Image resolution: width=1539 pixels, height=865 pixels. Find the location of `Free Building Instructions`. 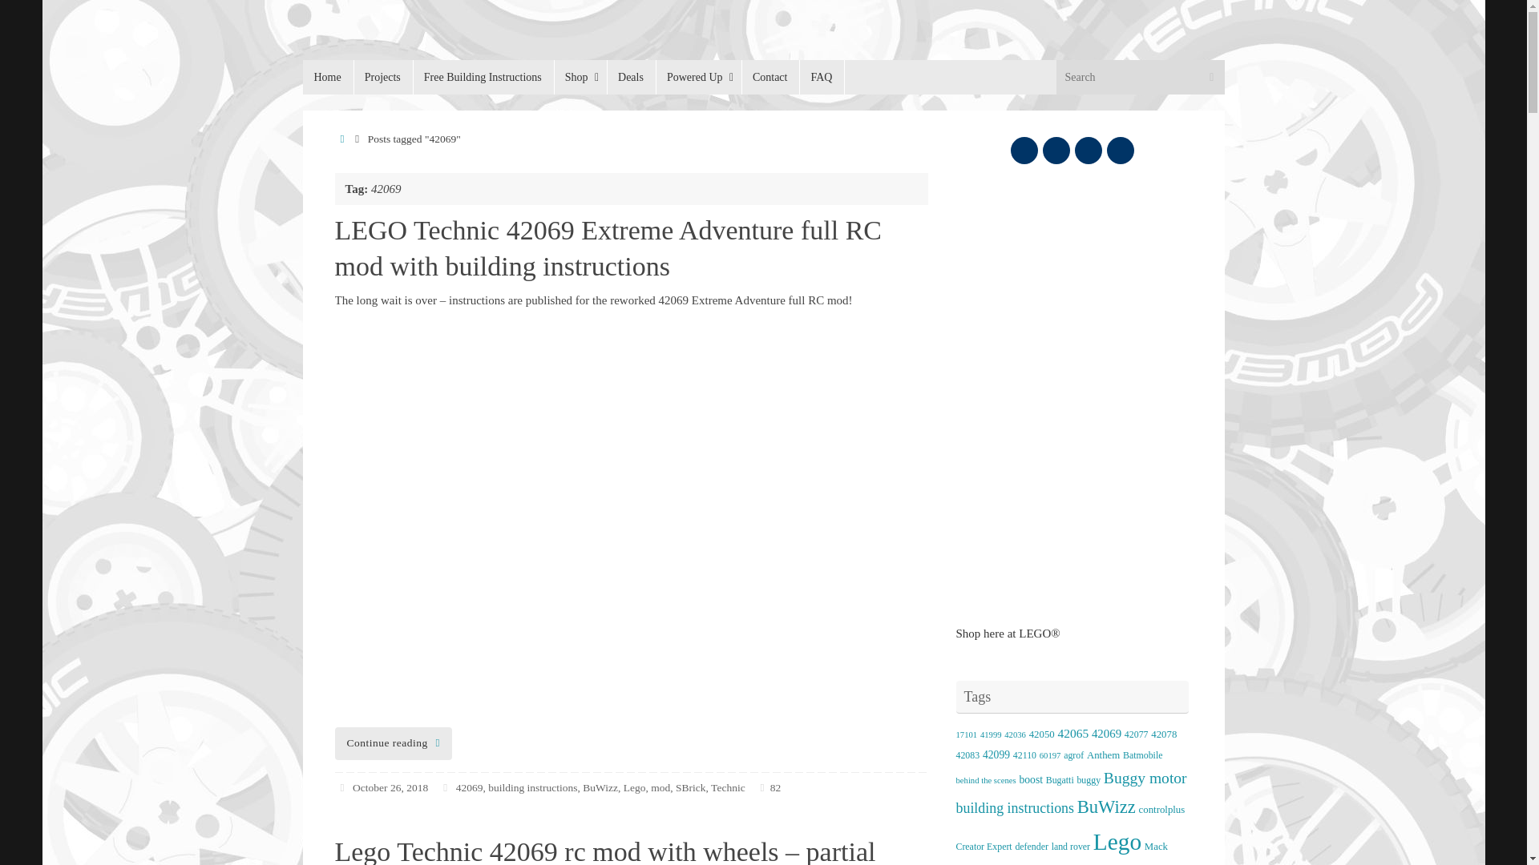

Free Building Instructions is located at coordinates (483, 77).